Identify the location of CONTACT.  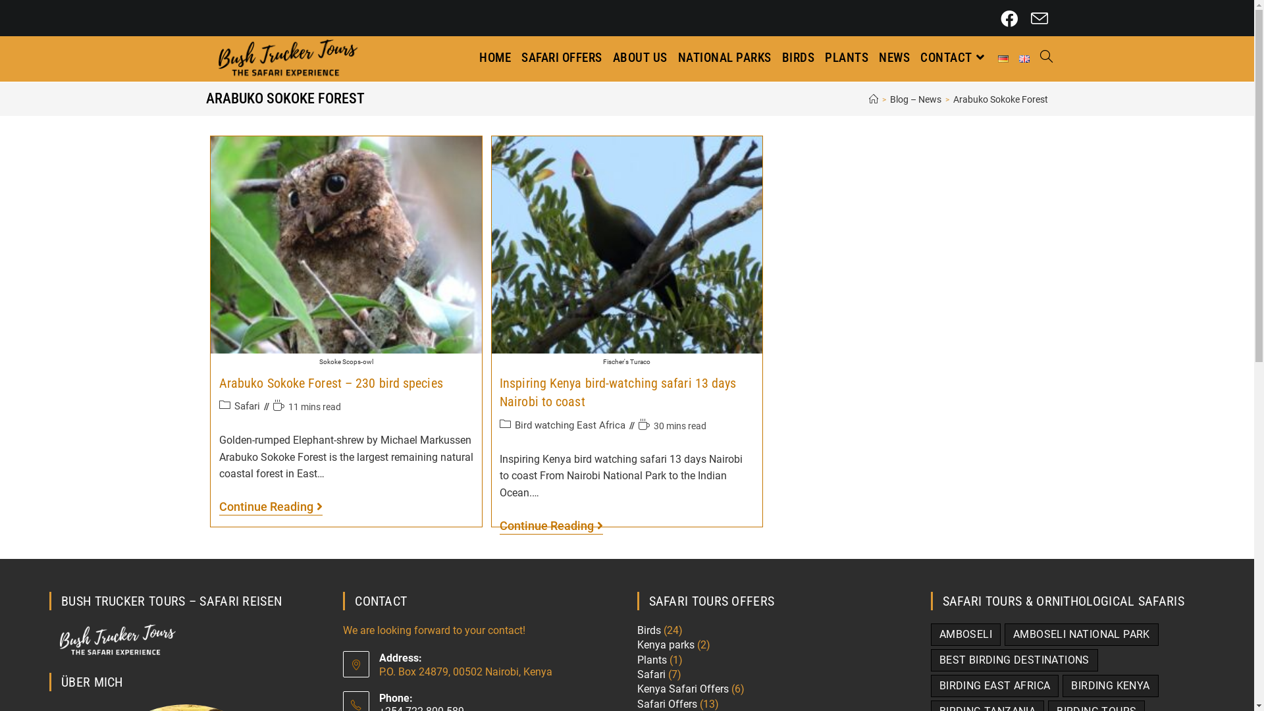
(954, 58).